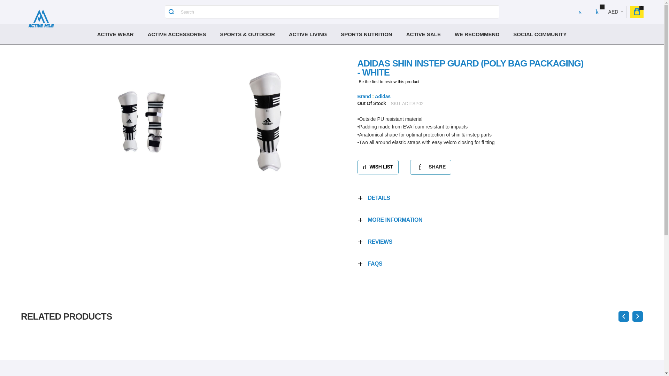 This screenshot has height=376, width=669. Describe the element at coordinates (637, 11) in the screenshot. I see `0` at that location.